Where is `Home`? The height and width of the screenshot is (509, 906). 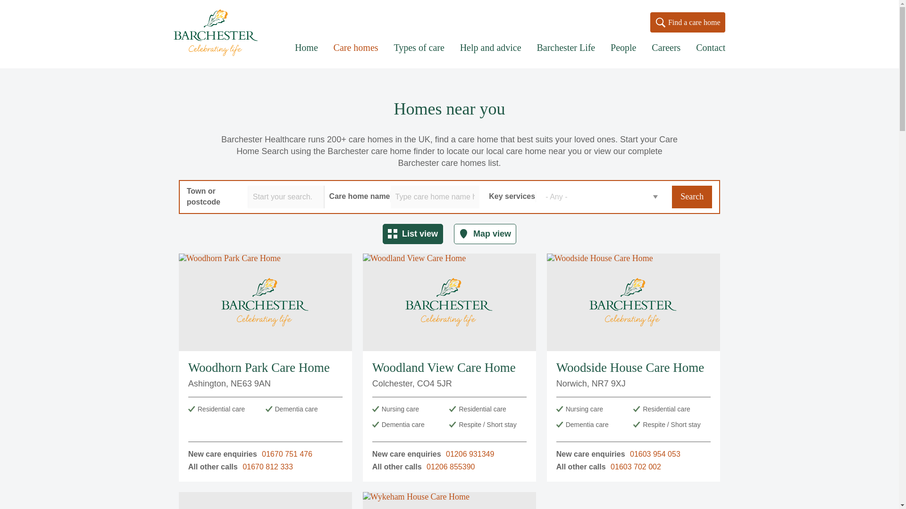 Home is located at coordinates (218, 34).